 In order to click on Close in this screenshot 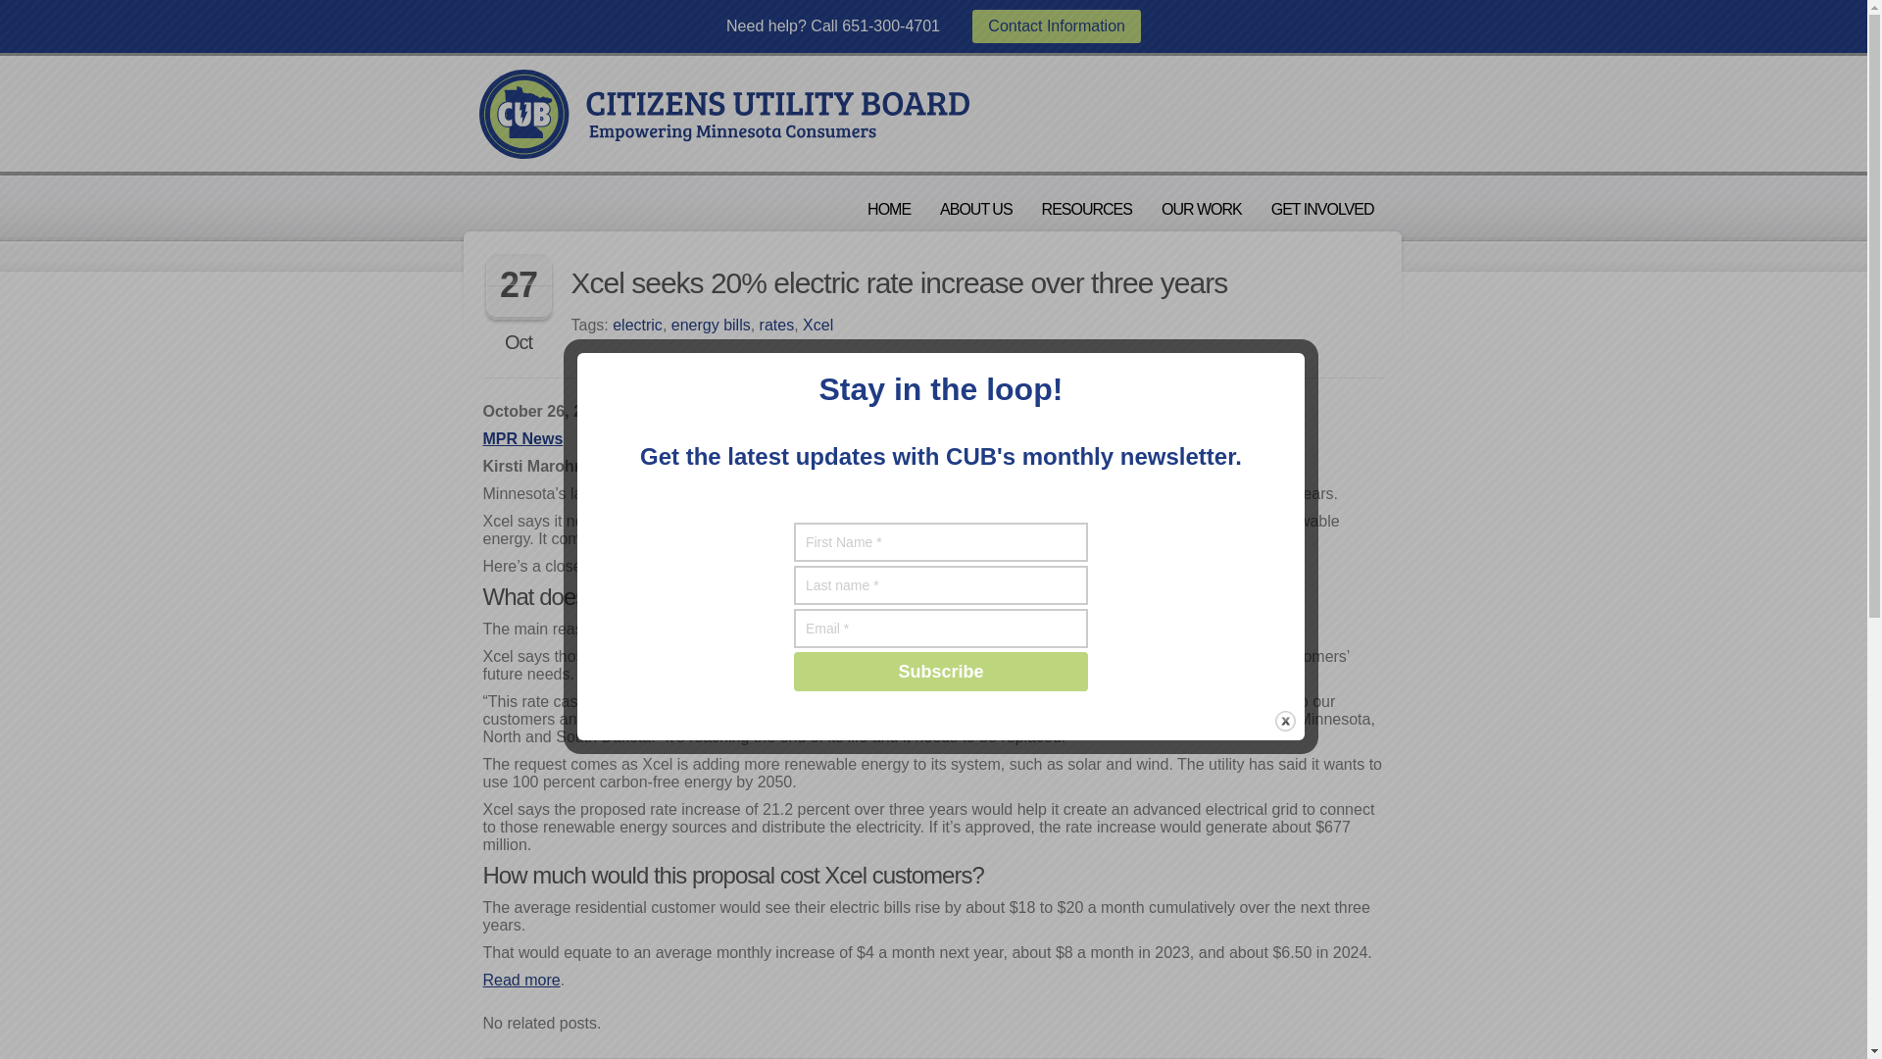, I will do `click(1286, 721)`.